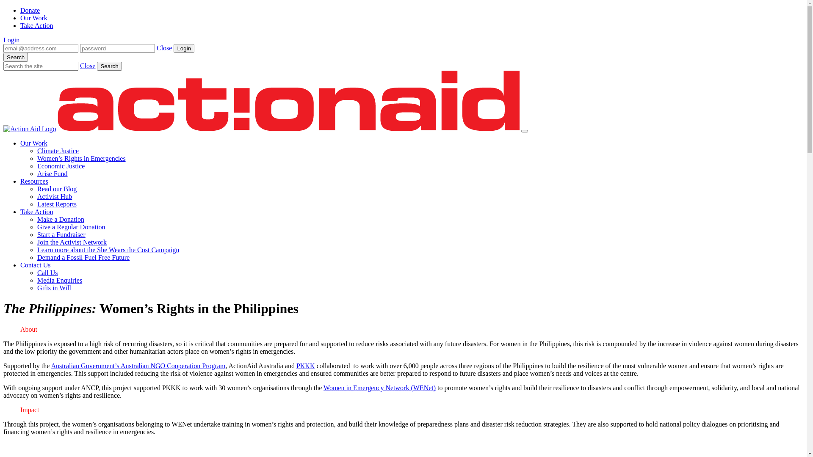 The image size is (813, 457). I want to click on Women in Emergency Network (WENet), so click(379, 388).